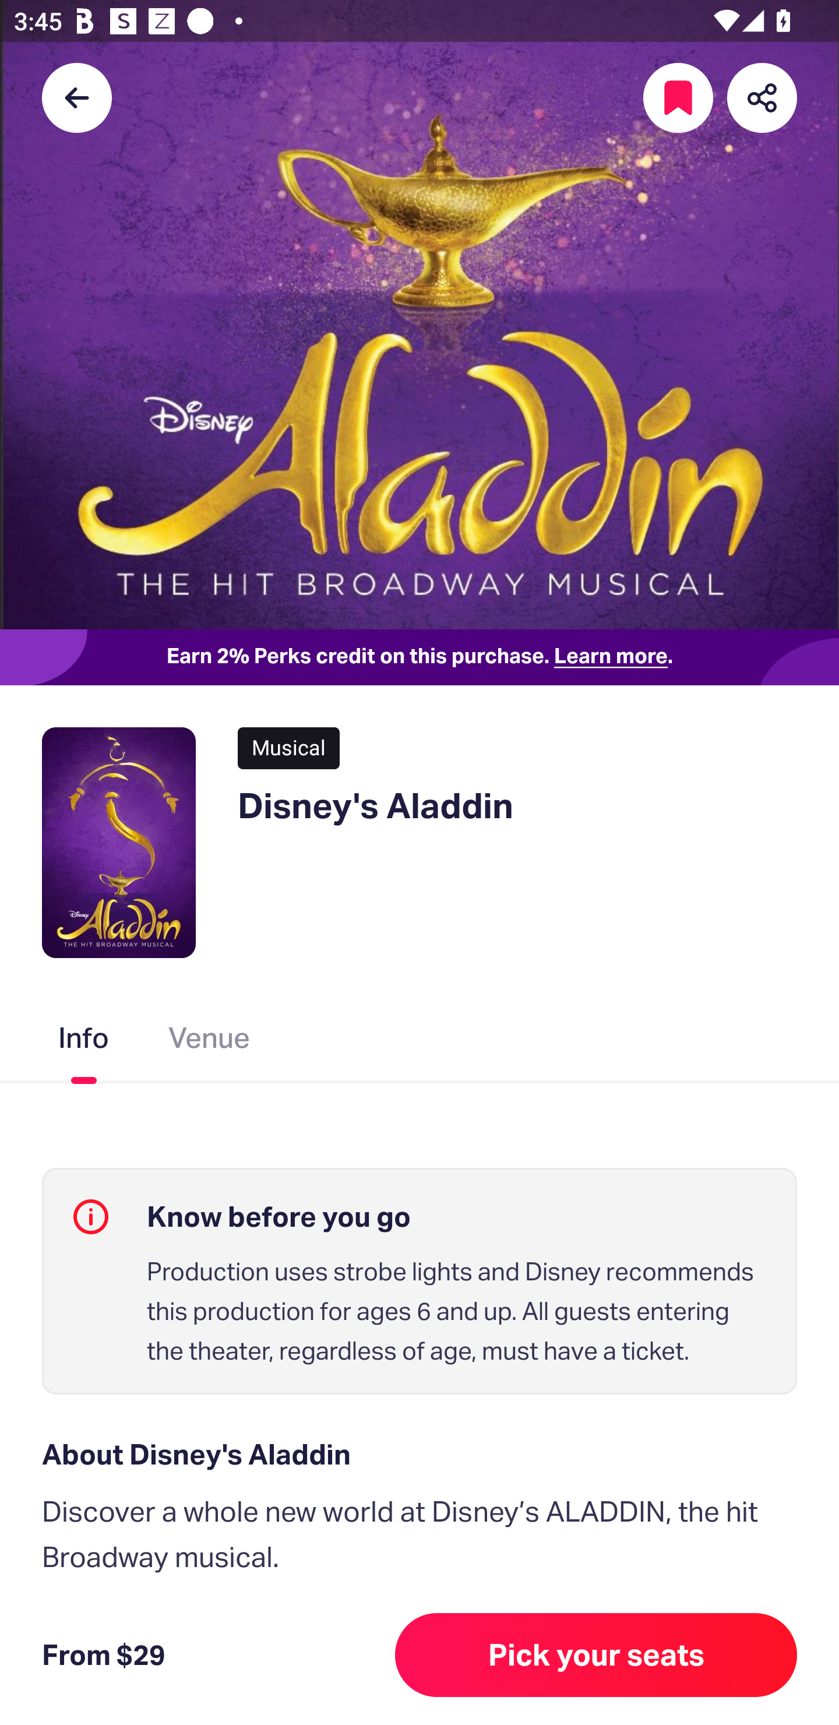 The image size is (839, 1725). I want to click on Venue, so click(210, 1041).